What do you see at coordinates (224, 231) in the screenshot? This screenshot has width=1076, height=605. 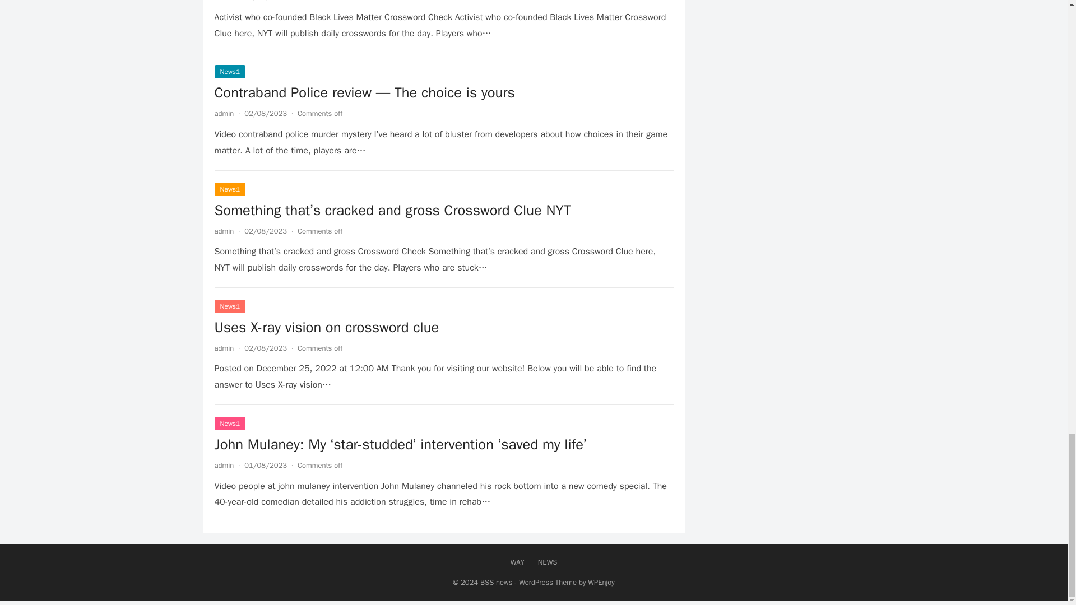 I see `Posts by admin` at bounding box center [224, 231].